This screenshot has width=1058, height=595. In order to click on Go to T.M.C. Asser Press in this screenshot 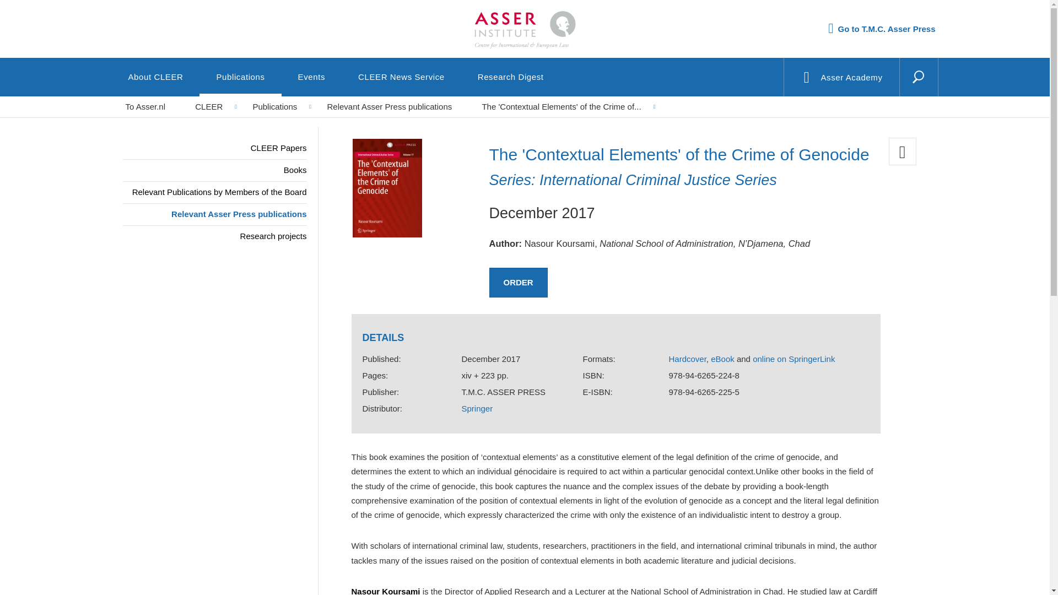, I will do `click(882, 28)`.